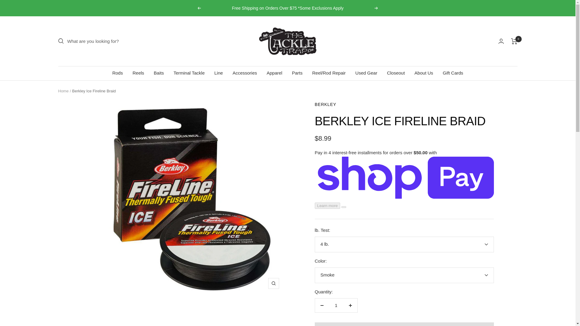 The image size is (580, 326). What do you see at coordinates (404, 286) in the screenshot?
I see `313097027878` at bounding box center [404, 286].